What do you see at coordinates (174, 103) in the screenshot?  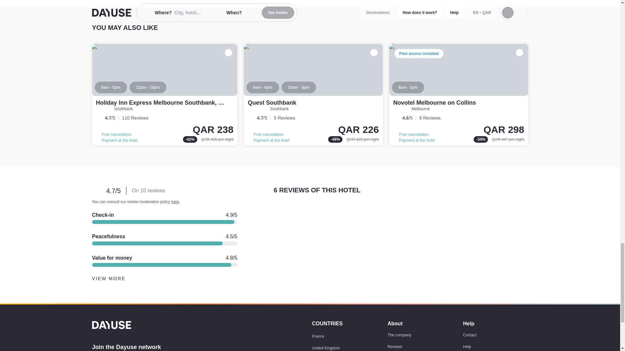 I see `Holiday Inn Express Melbourne Southbank, an IHG Hotel` at bounding box center [174, 103].